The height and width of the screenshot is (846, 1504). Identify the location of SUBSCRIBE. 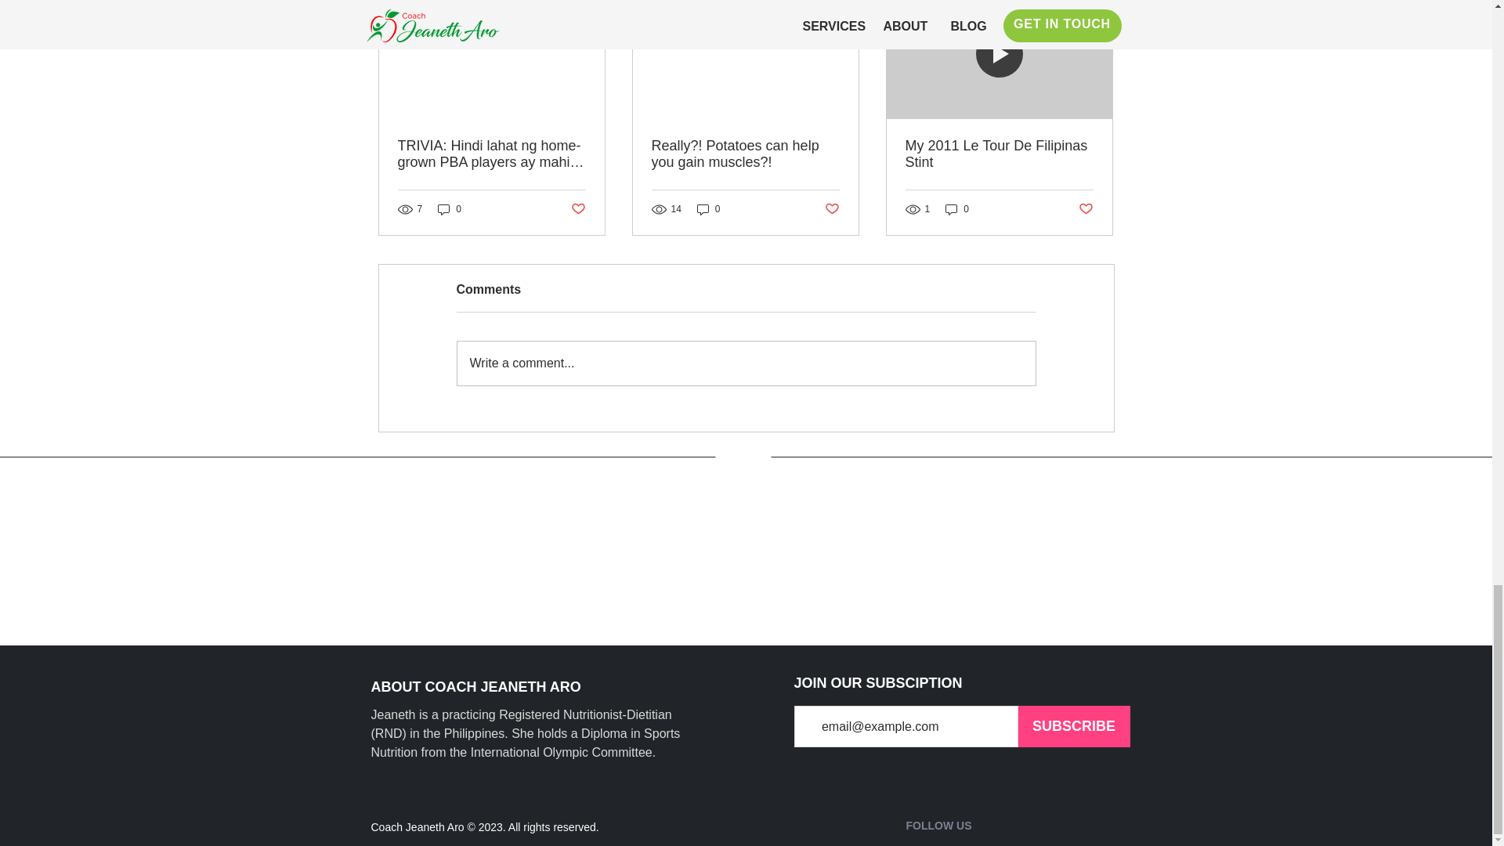
(1074, 725).